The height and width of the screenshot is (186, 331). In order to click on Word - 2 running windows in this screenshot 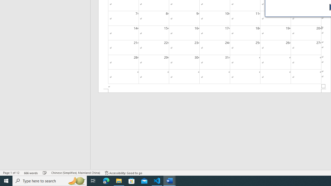, I will do `click(170, 181)`.